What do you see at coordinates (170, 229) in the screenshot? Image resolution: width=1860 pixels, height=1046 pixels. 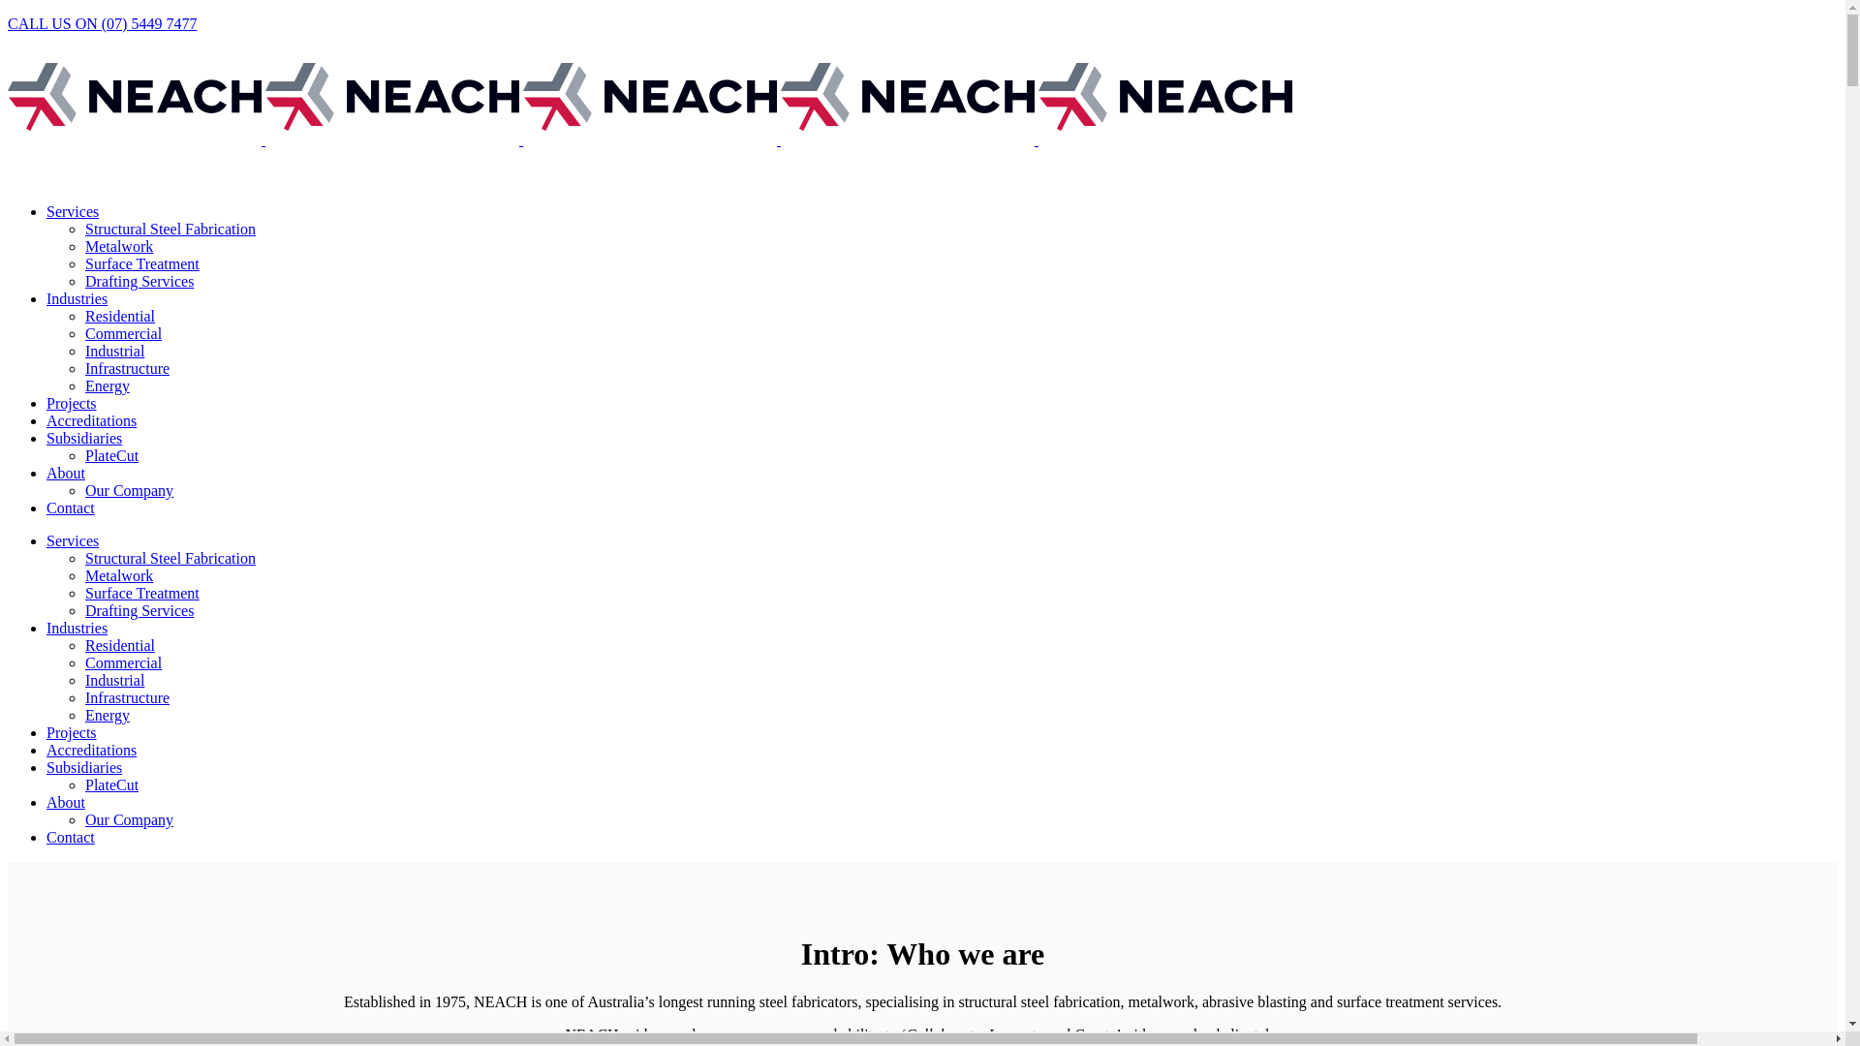 I see `Structural Steel Fabrication` at bounding box center [170, 229].